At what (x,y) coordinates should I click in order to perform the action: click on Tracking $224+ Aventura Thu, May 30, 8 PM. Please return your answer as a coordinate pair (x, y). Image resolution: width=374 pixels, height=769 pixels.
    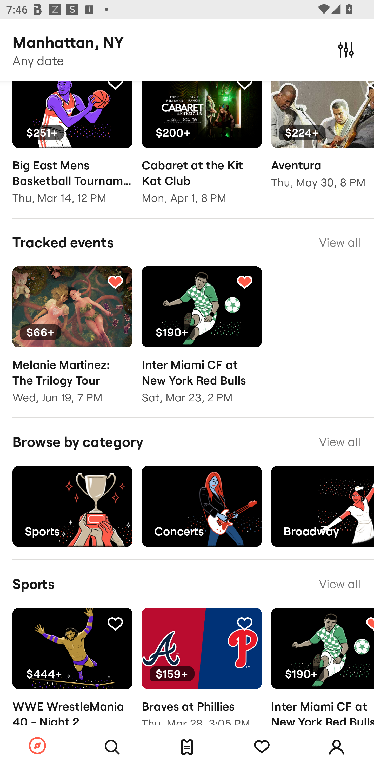
    Looking at the image, I should click on (323, 141).